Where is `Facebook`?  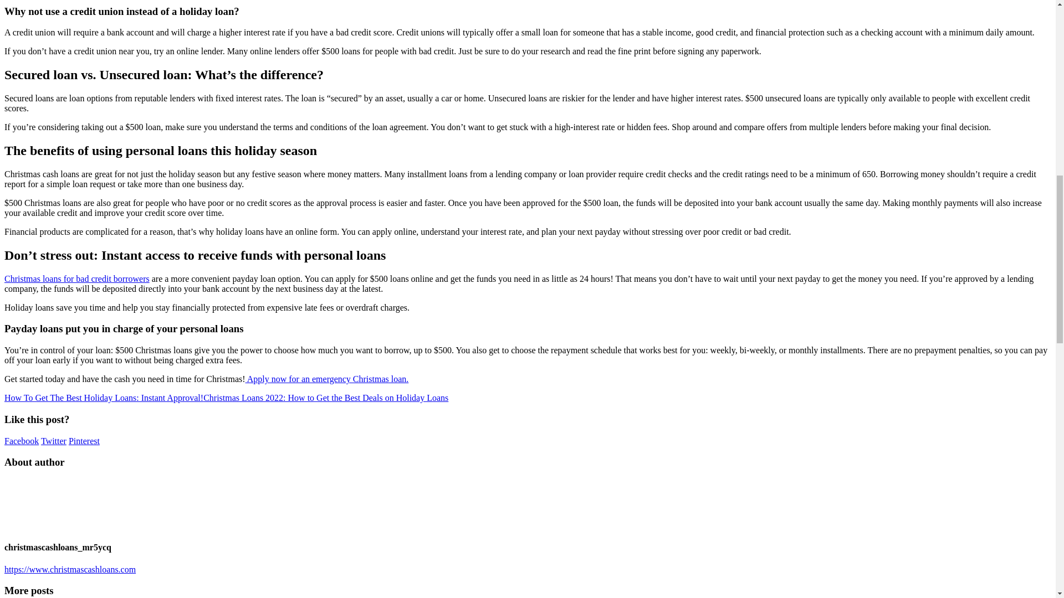
Facebook is located at coordinates (21, 441).